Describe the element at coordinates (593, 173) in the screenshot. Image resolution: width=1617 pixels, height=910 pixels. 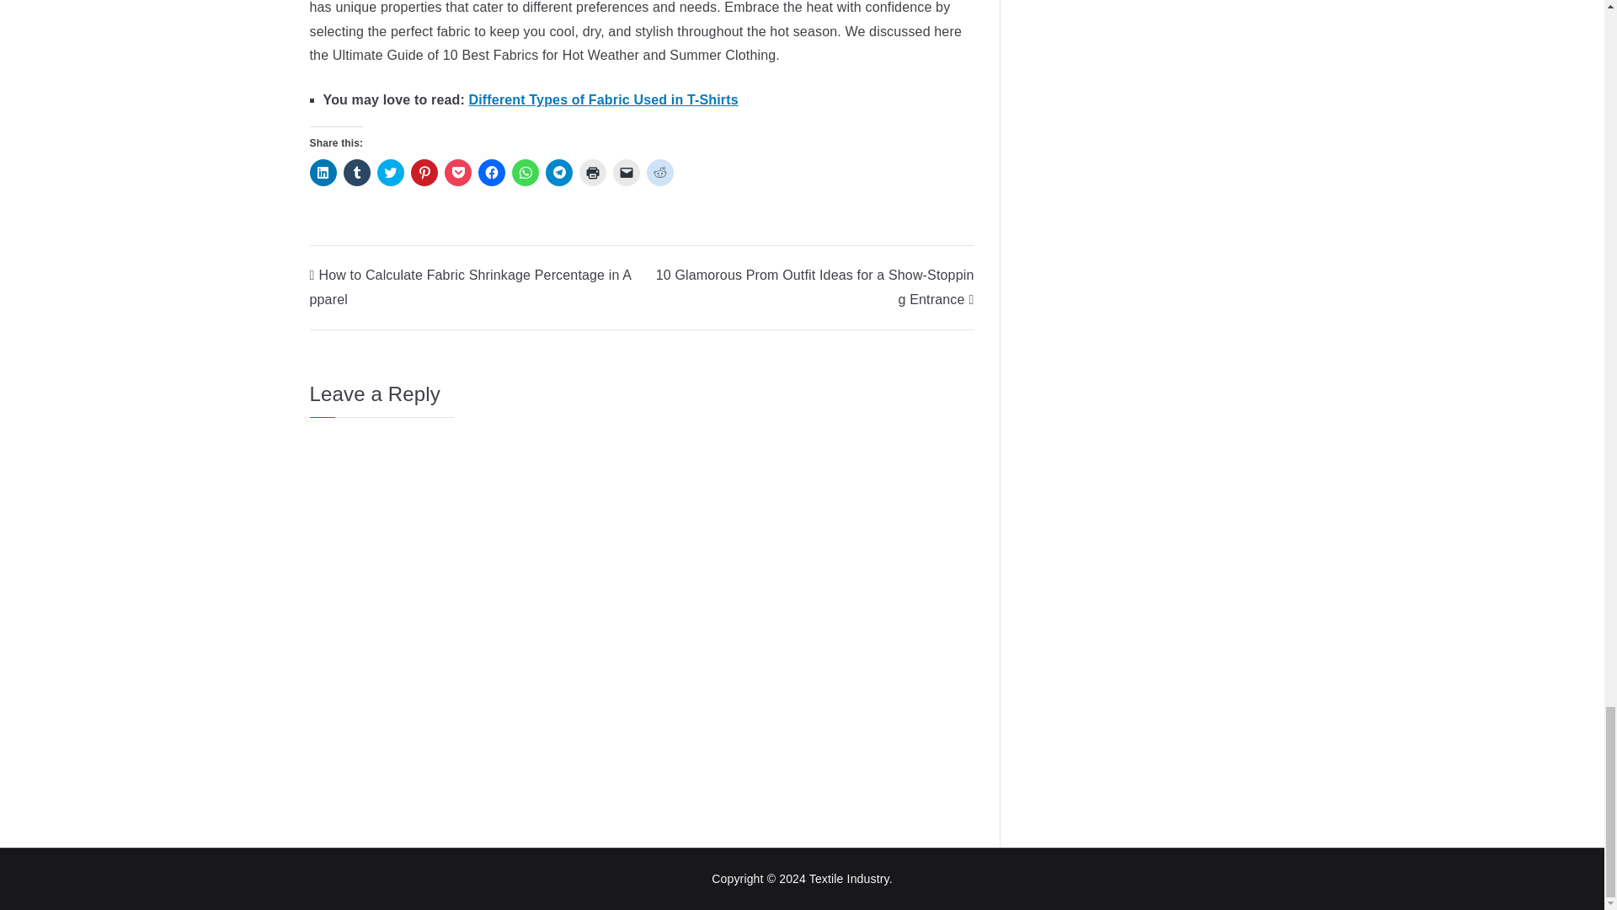
I see `Click to print` at that location.